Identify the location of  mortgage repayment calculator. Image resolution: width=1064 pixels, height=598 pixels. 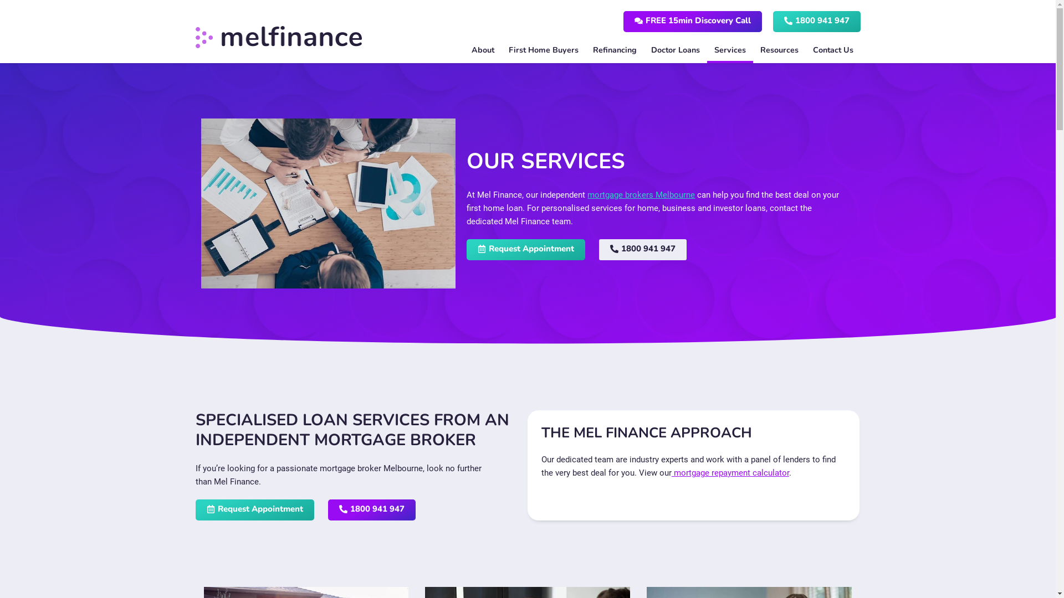
(730, 473).